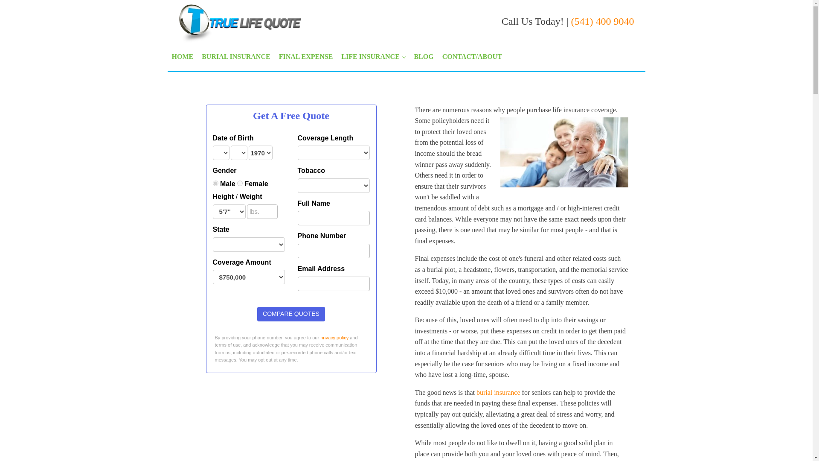 This screenshot has width=819, height=461. What do you see at coordinates (215, 184) in the screenshot?
I see `m` at bounding box center [215, 184].